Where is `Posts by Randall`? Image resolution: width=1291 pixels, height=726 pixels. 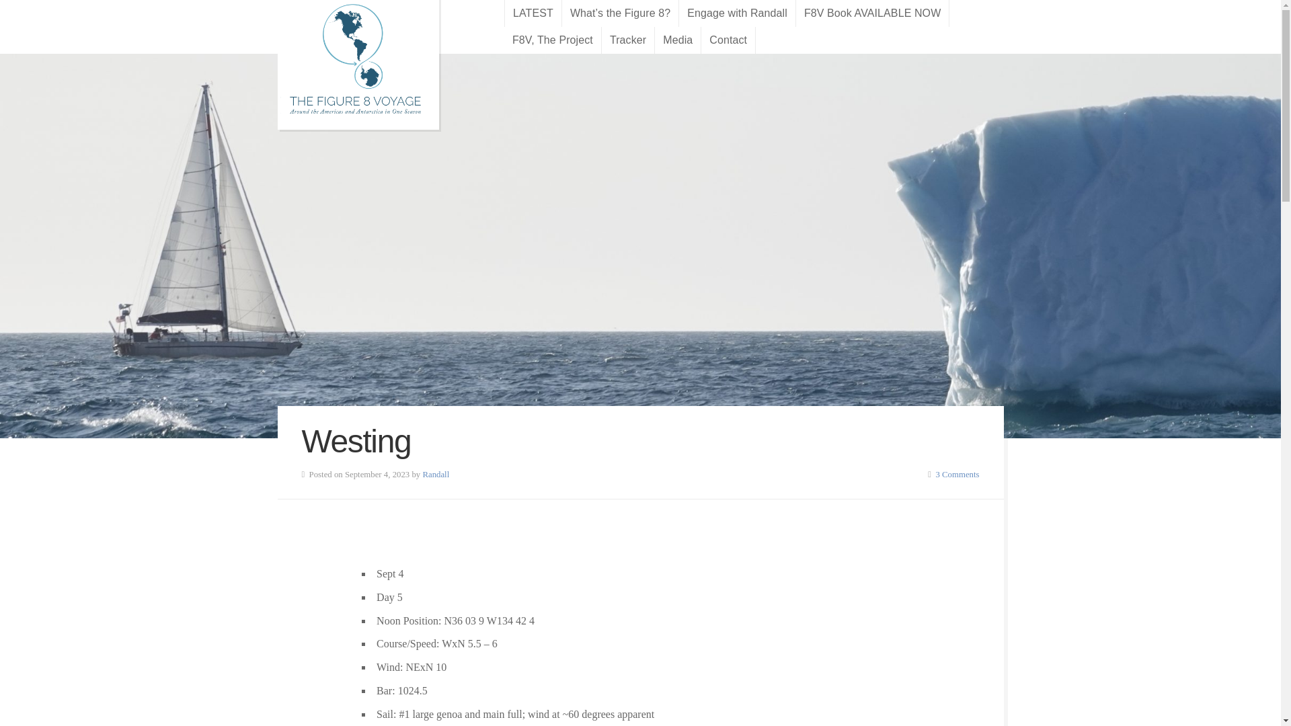 Posts by Randall is located at coordinates (436, 474).